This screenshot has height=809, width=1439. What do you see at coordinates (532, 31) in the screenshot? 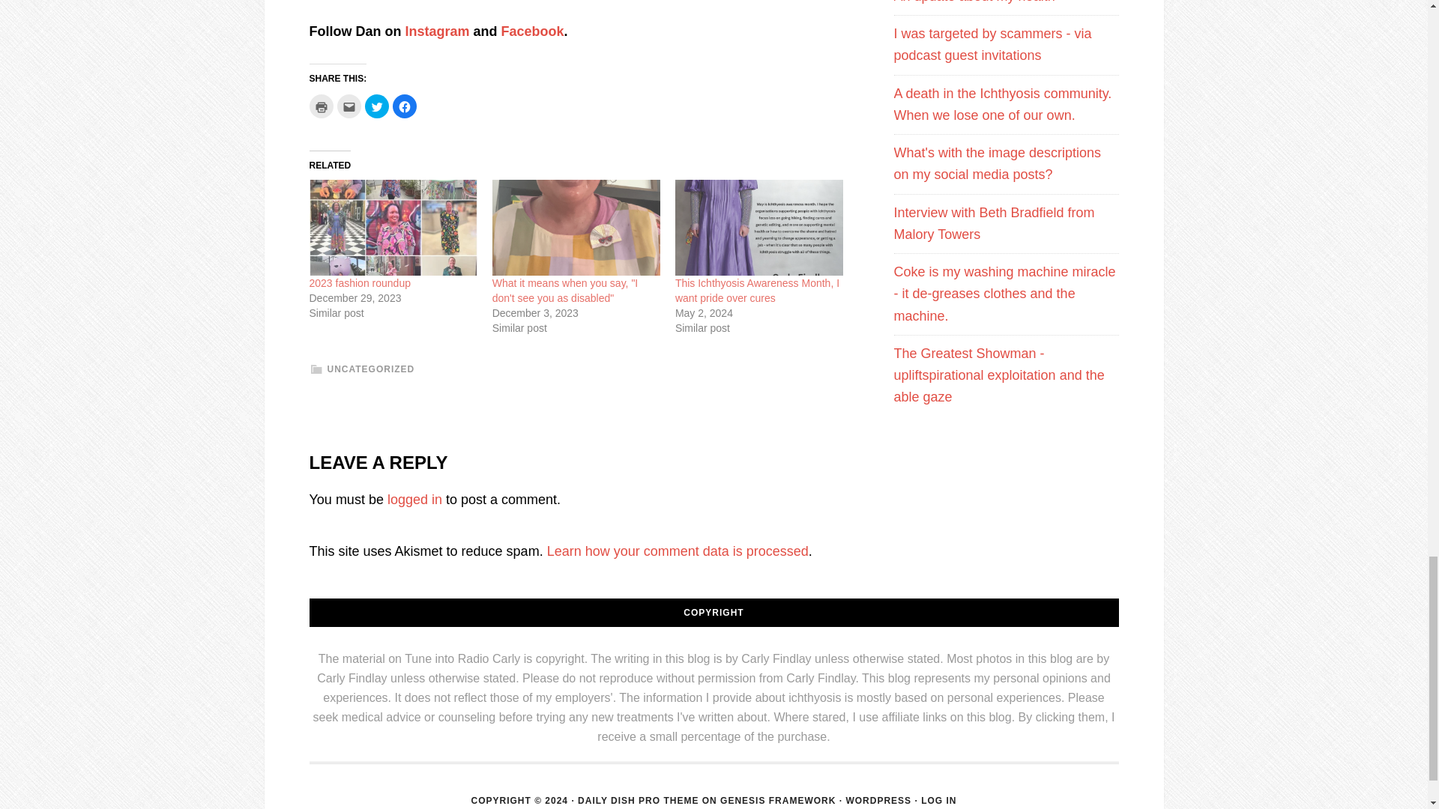
I see `Facebook` at bounding box center [532, 31].